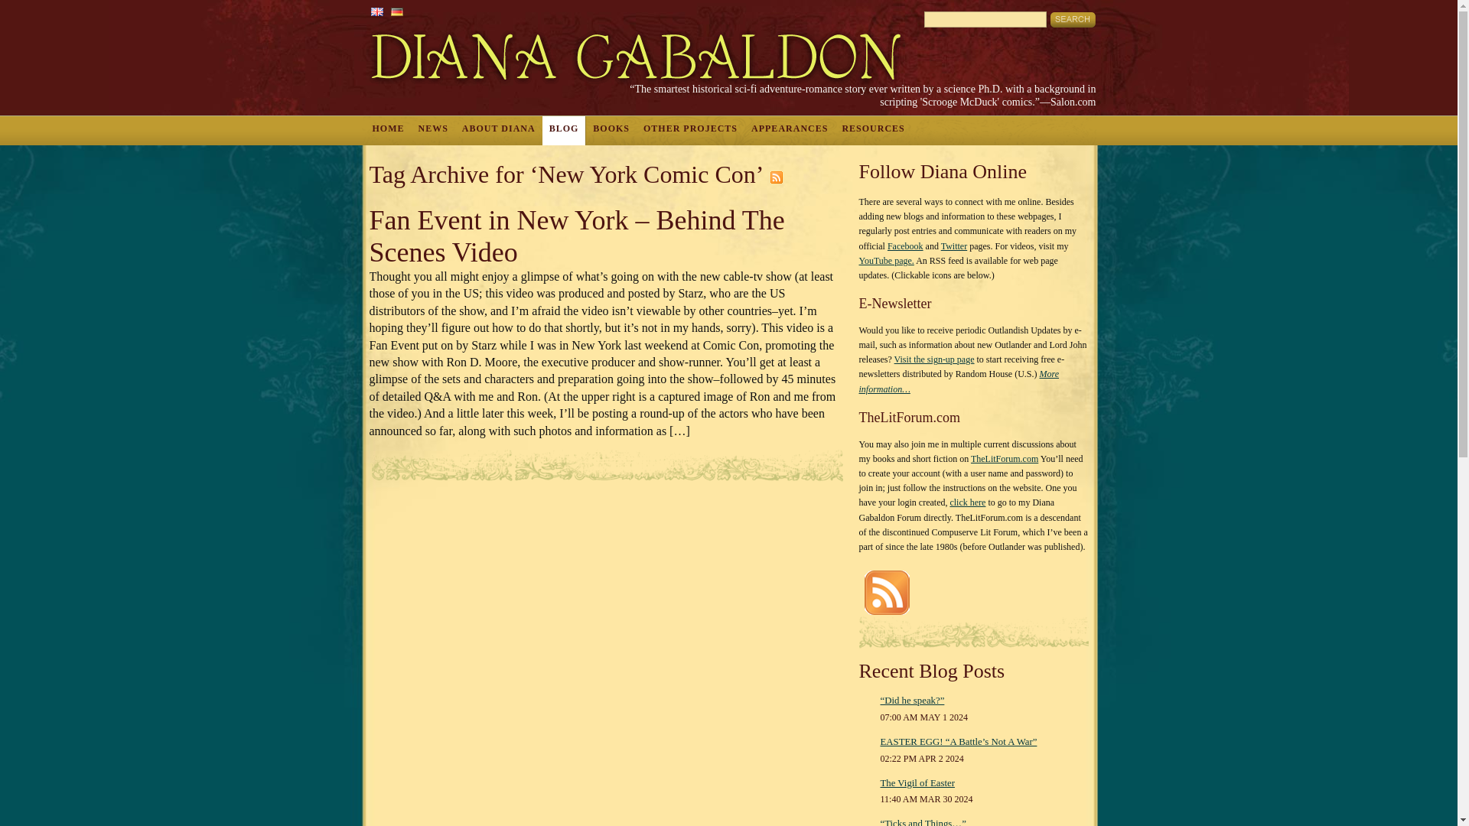  Describe the element at coordinates (433, 131) in the screenshot. I see `NEWS` at that location.